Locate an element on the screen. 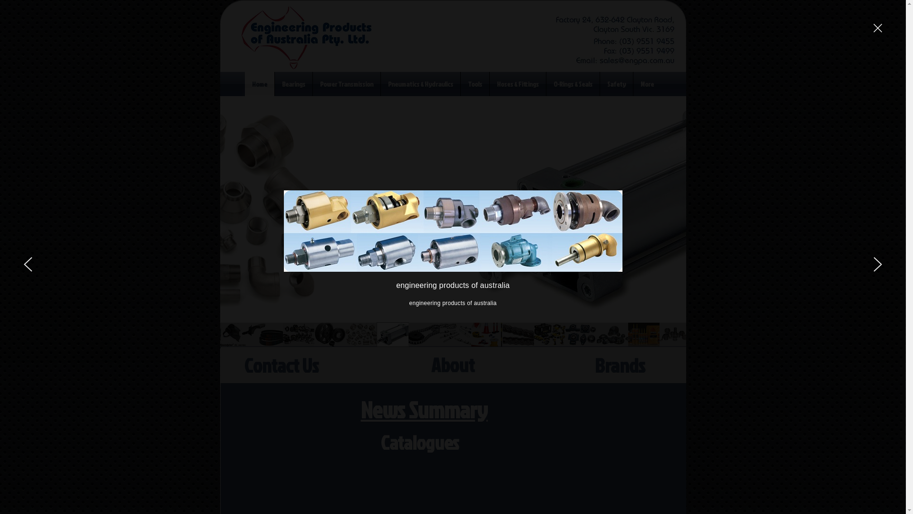 Image resolution: width=913 pixels, height=514 pixels. Contact Us is located at coordinates (282, 366).